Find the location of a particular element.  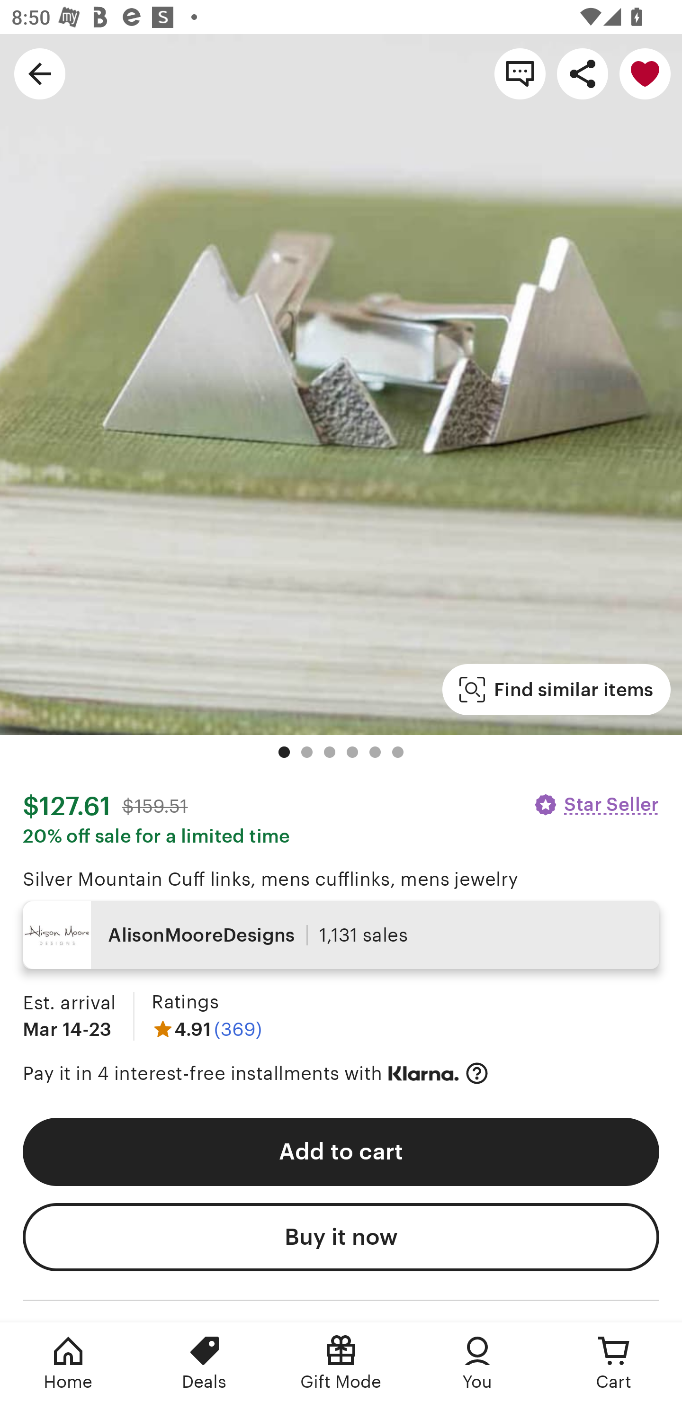

Find similar items is located at coordinates (556, 690).